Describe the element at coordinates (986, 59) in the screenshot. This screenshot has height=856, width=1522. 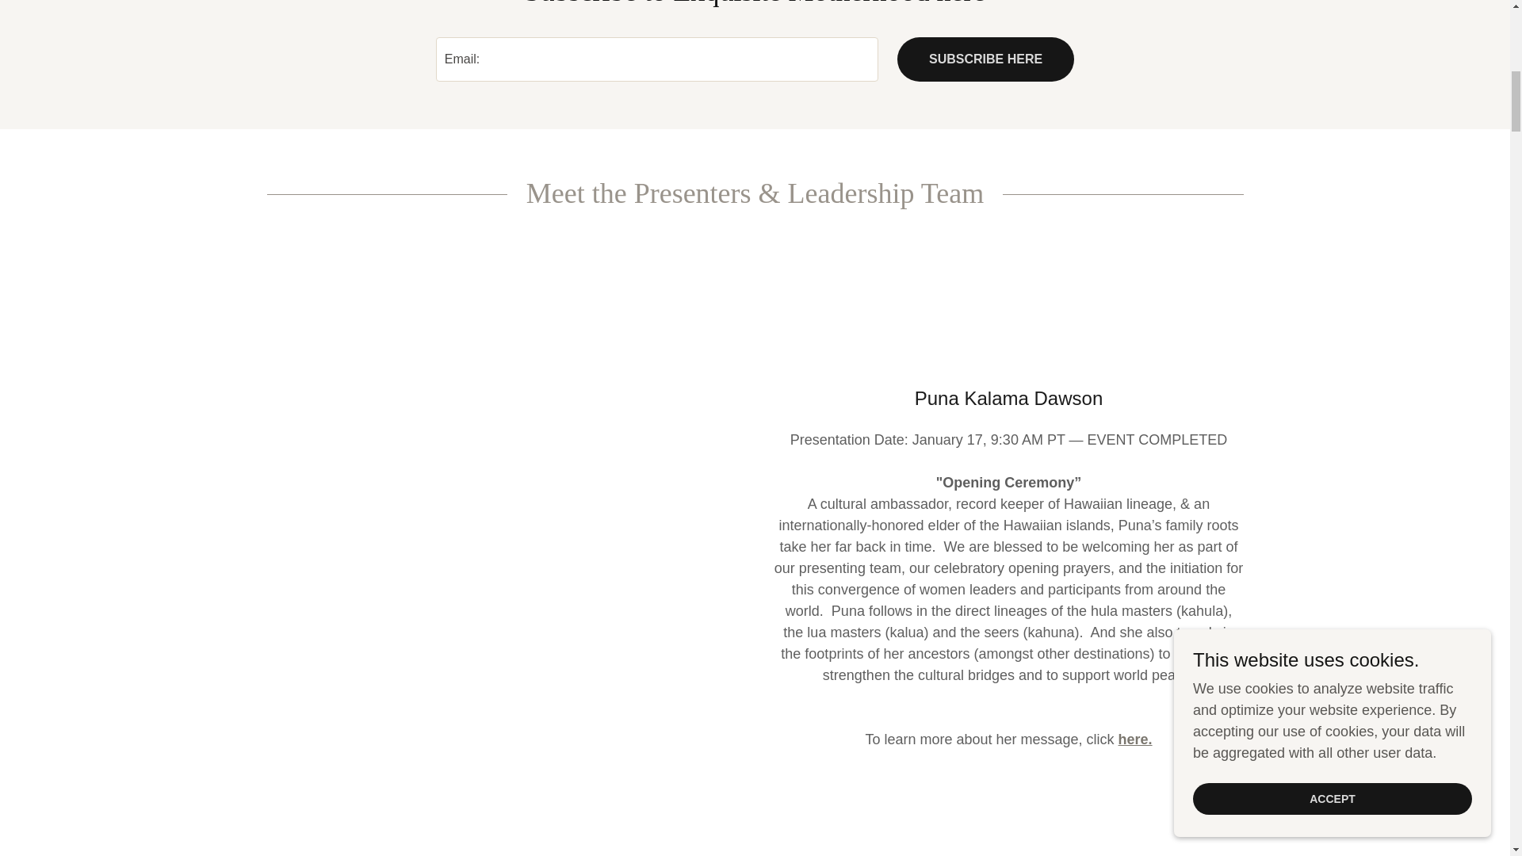
I see `SUBSCRIBE HERE` at that location.